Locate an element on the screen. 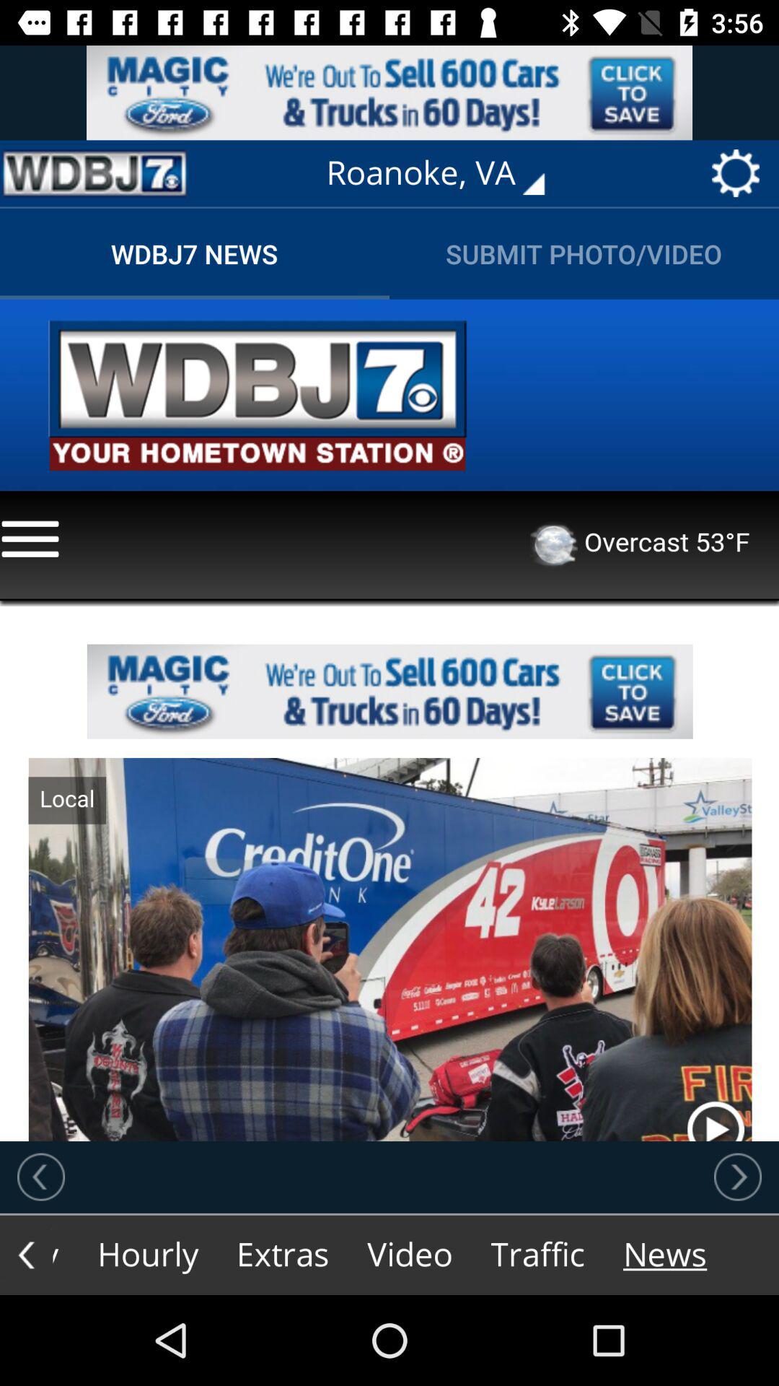 This screenshot has width=779, height=1386. goto next is located at coordinates (738, 1177).